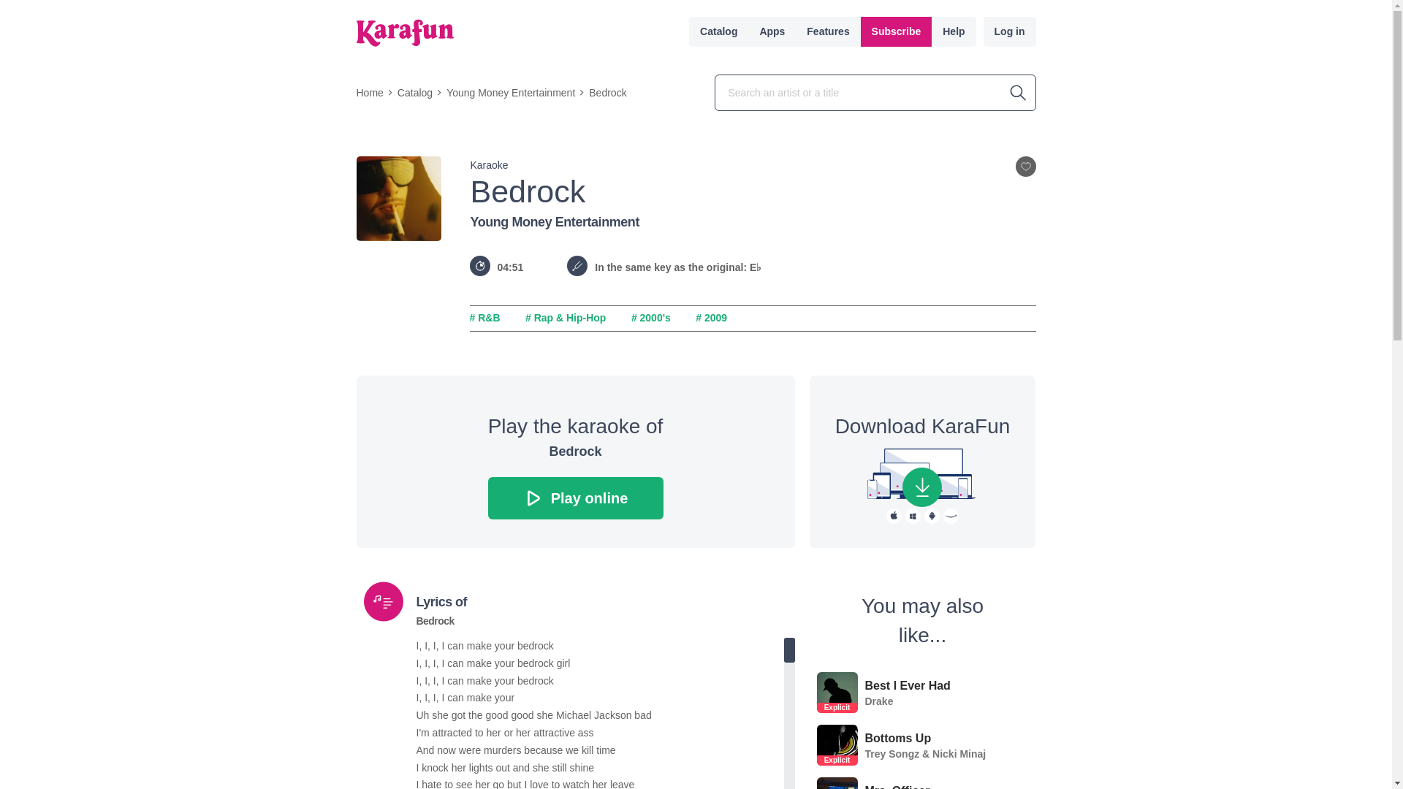 The width and height of the screenshot is (1403, 789). Describe the element at coordinates (908, 685) in the screenshot. I see `Best I Ever Had` at that location.